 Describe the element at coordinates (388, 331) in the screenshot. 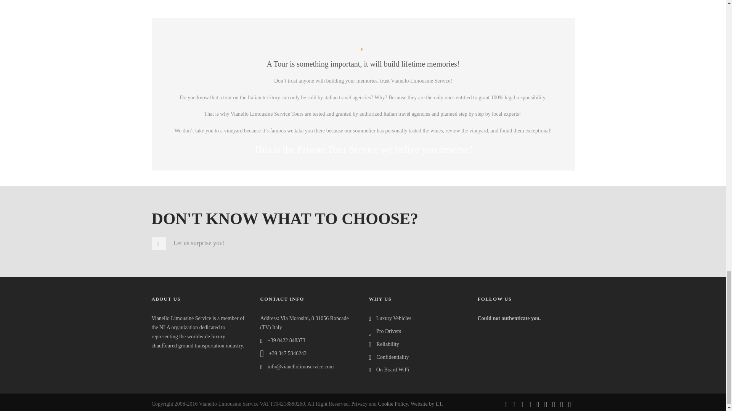

I see `Pro Drivers` at that location.